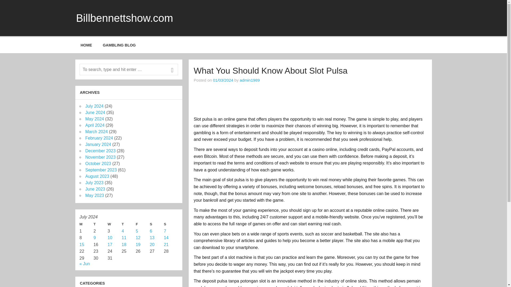 The width and height of the screenshot is (511, 287). Describe the element at coordinates (152, 244) in the screenshot. I see `20` at that location.